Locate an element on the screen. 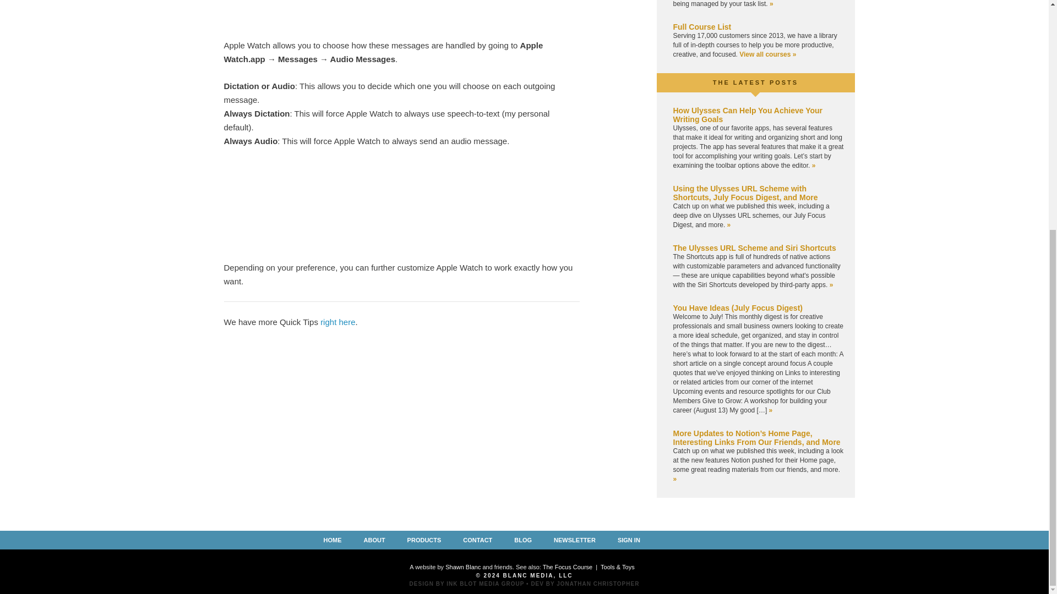 This screenshot has height=594, width=1057. HOME is located at coordinates (332, 540).